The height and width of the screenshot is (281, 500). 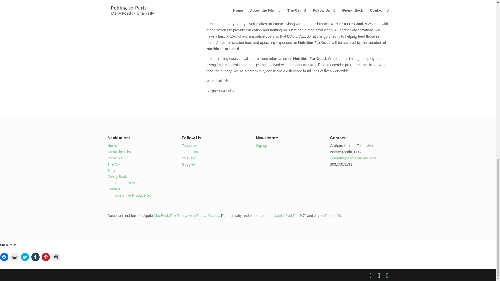 What do you see at coordinates (115, 158) in the screenshot?
I see `Previews` at bounding box center [115, 158].